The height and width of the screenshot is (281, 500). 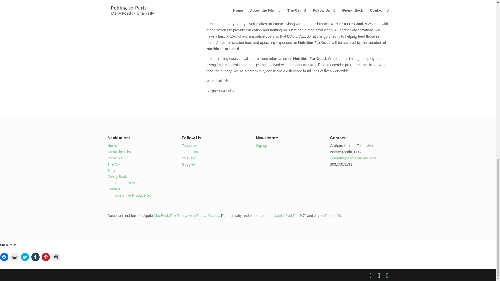 What do you see at coordinates (115, 158) in the screenshot?
I see `Previews` at bounding box center [115, 158].